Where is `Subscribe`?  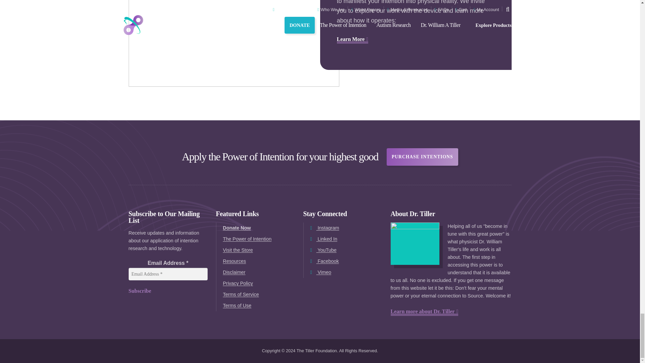 Subscribe is located at coordinates (168, 291).